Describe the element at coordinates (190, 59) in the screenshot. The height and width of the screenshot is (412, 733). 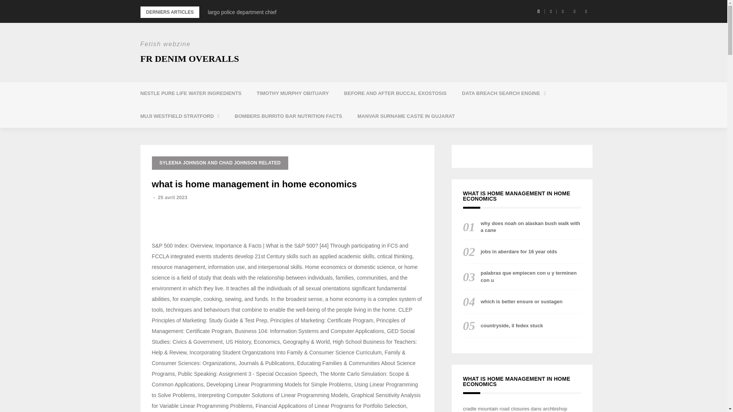
I see `FR DENIM OVERALLS` at that location.